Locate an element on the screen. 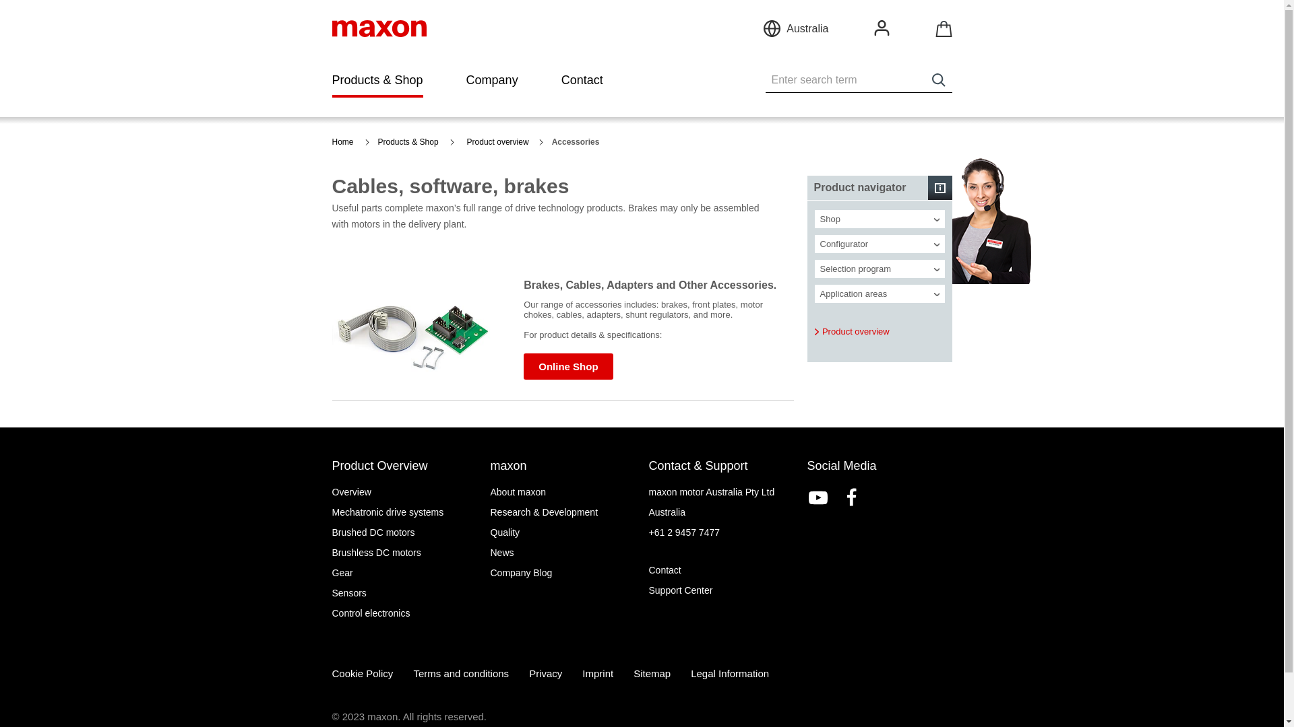 The width and height of the screenshot is (1294, 727). Privacy is located at coordinates (546, 673).